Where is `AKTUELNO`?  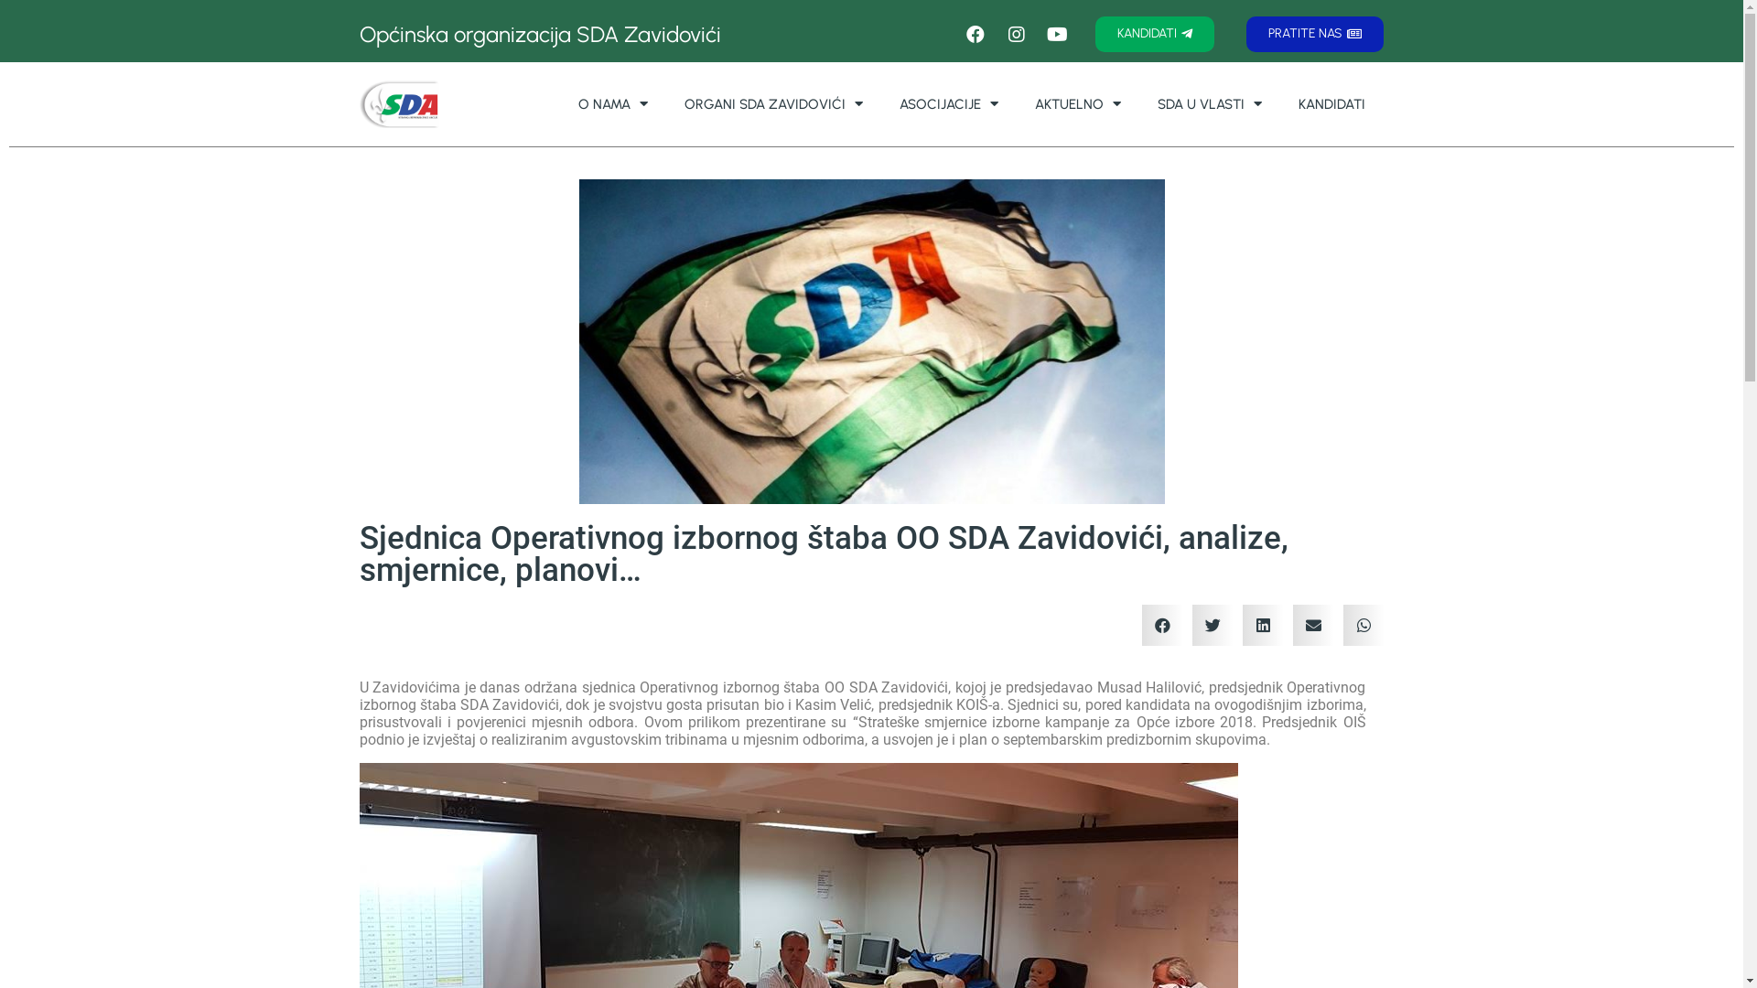
AKTUELNO is located at coordinates (1078, 104).